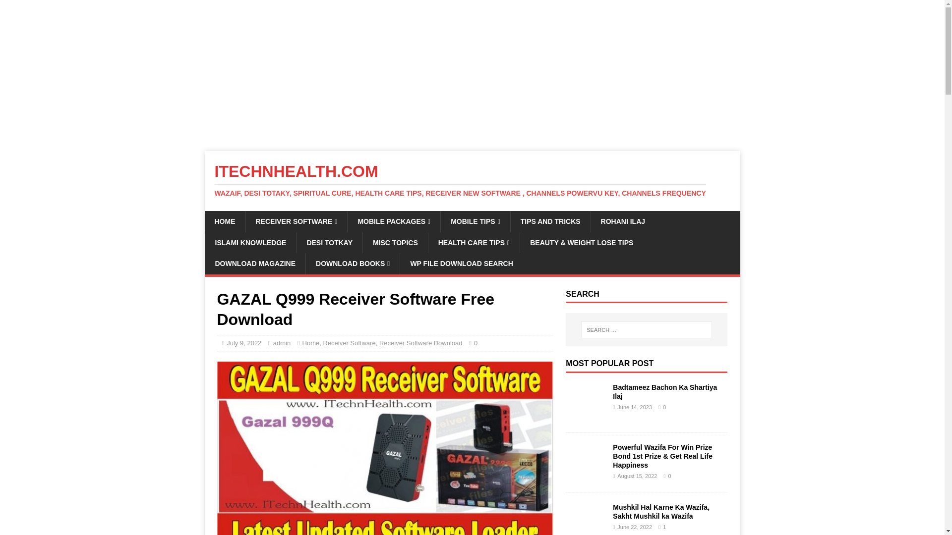  I want to click on admin, so click(282, 343).